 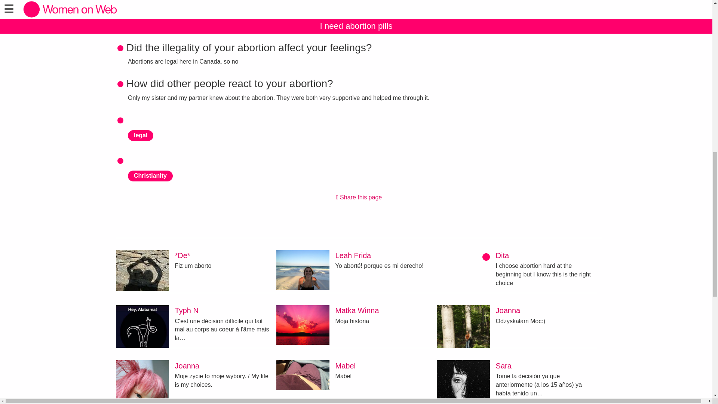 I want to click on Joanna, so click(x=187, y=366).